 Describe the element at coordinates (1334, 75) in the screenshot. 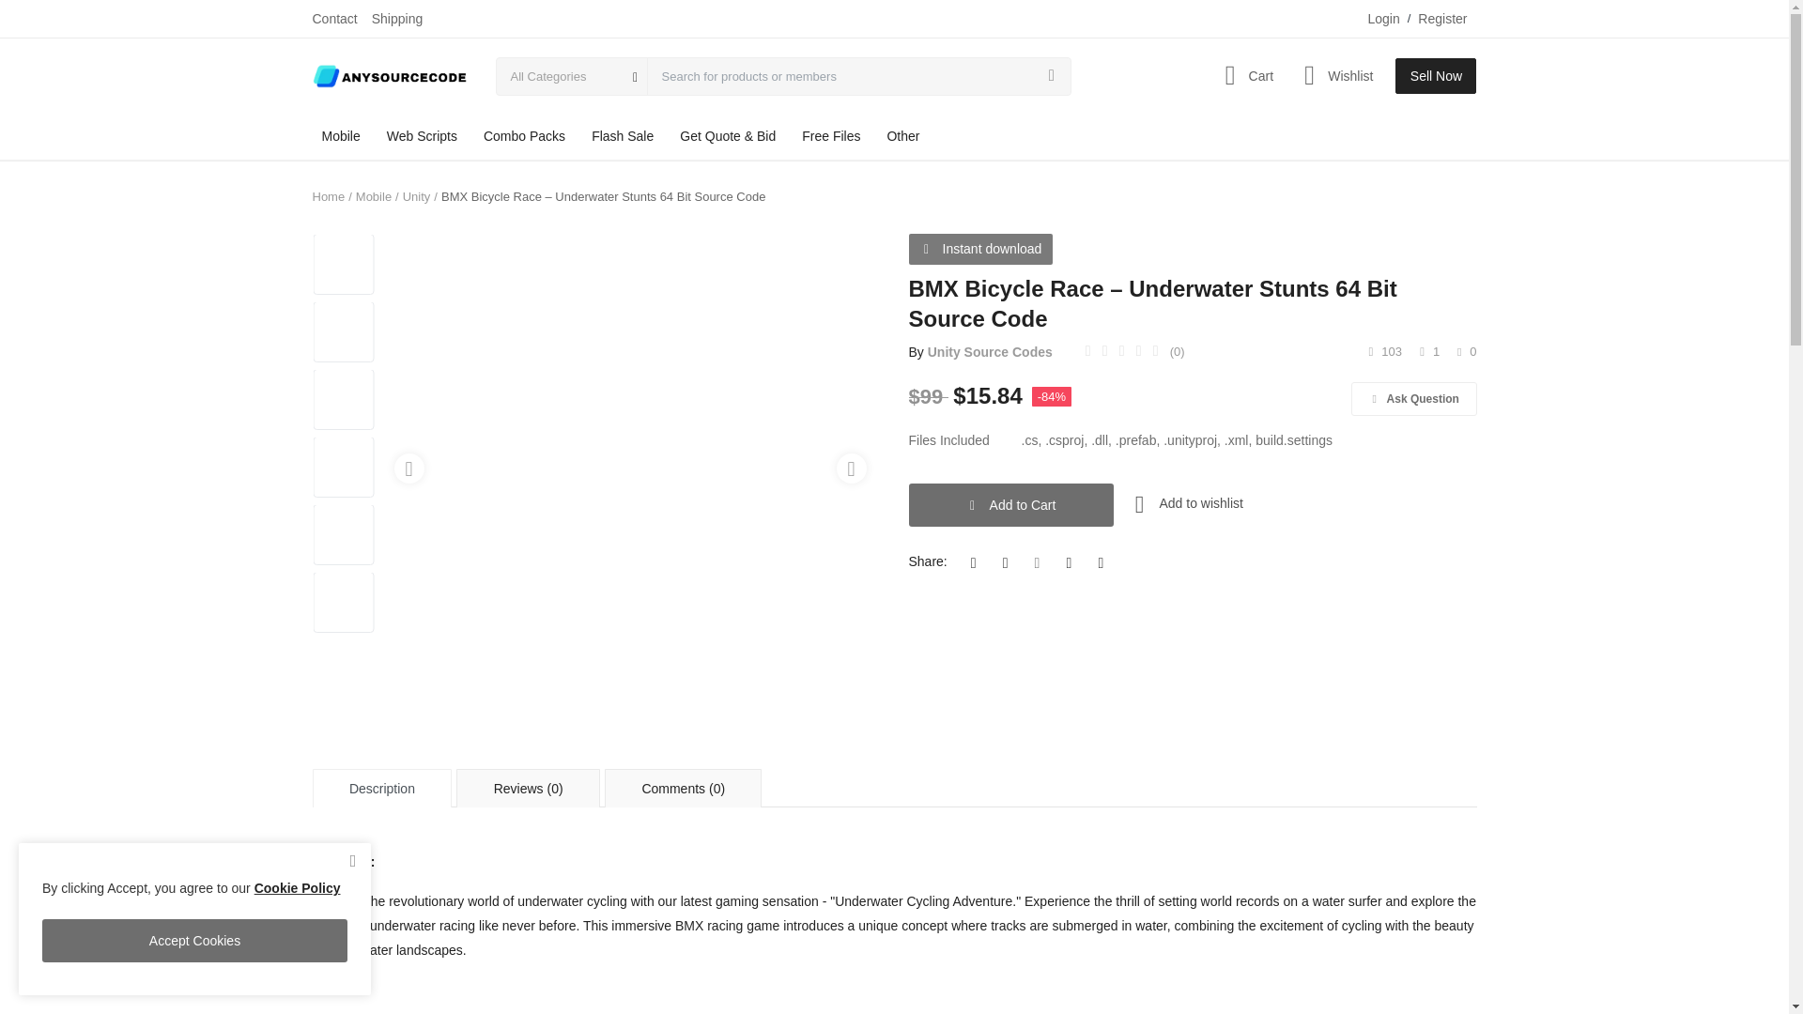

I see `Wishlist` at that location.